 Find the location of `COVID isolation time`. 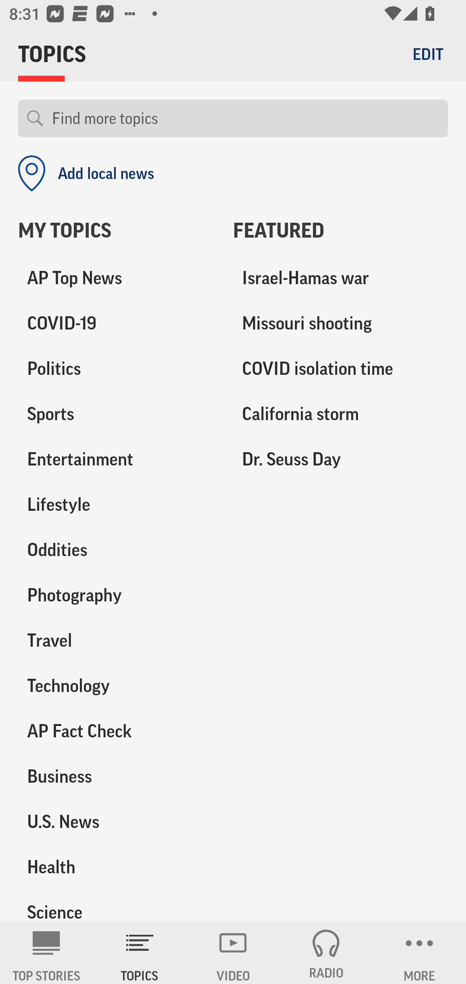

COVID isolation time is located at coordinates (340, 369).